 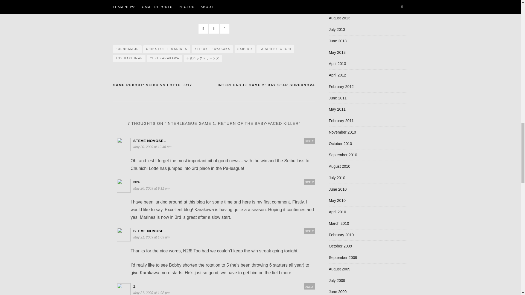 What do you see at coordinates (310, 182) in the screenshot?
I see `REPLY` at bounding box center [310, 182].